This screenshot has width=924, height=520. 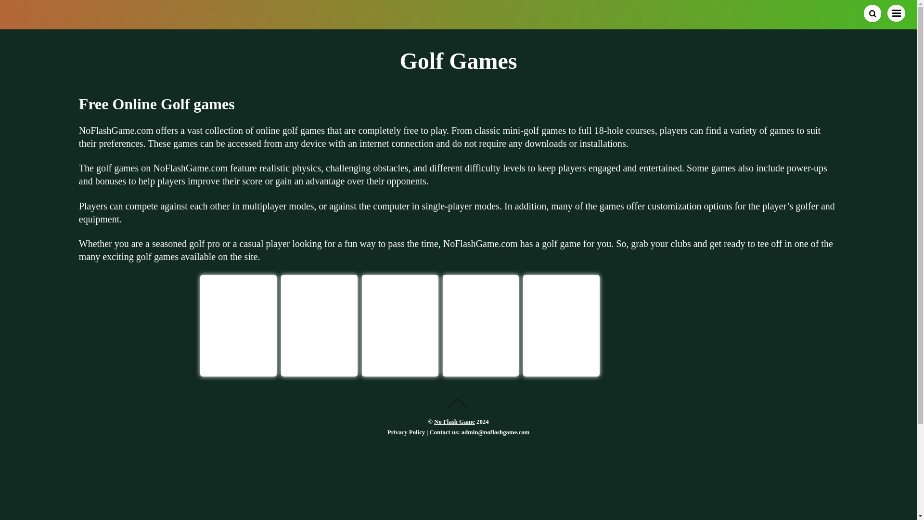 I want to click on 18-goal-golf, so click(x=319, y=313).